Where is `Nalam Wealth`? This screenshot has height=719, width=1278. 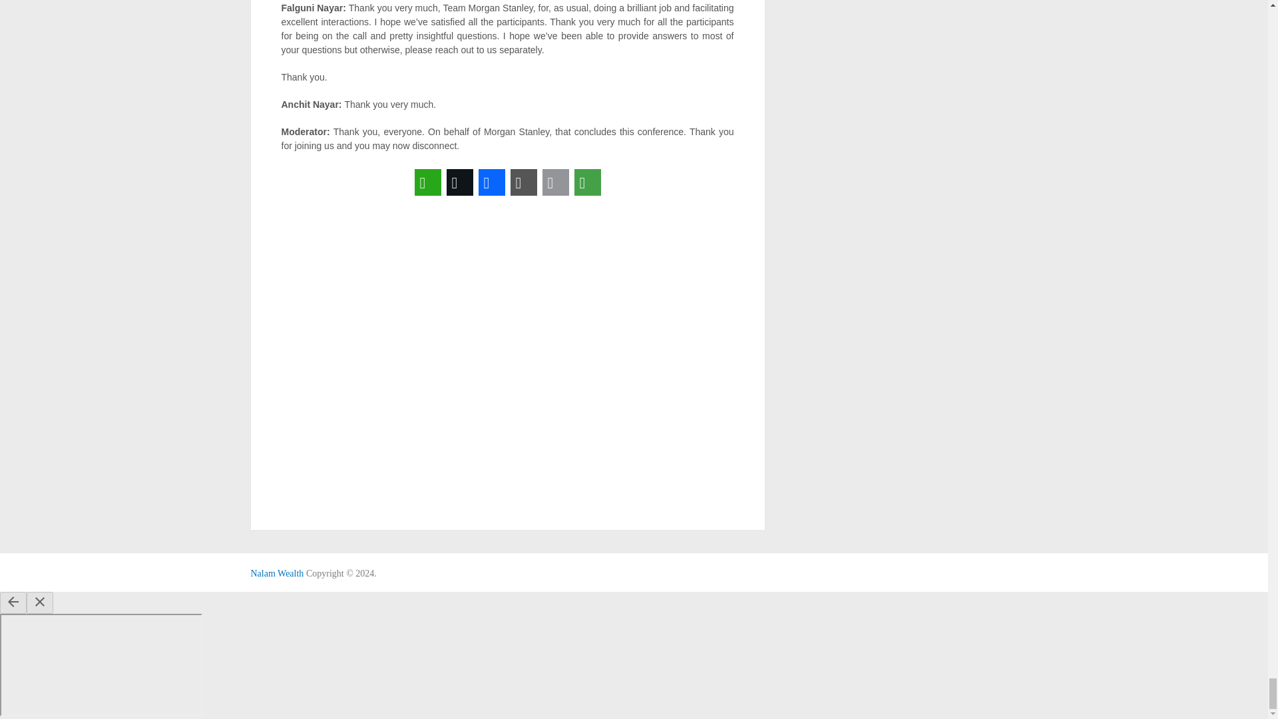
Nalam Wealth is located at coordinates (277, 574).